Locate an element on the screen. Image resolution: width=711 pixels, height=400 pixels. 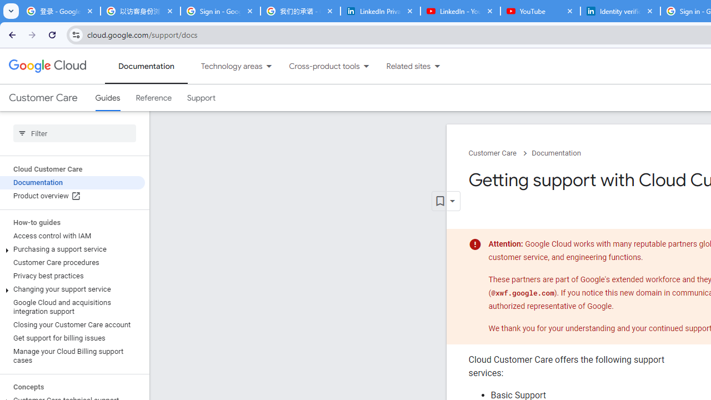
Guides, selected is located at coordinates (108, 98).